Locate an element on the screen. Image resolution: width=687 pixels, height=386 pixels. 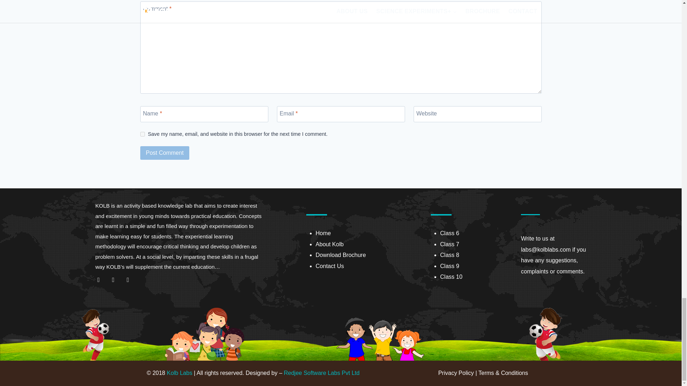
Post Comment is located at coordinates (165, 153).